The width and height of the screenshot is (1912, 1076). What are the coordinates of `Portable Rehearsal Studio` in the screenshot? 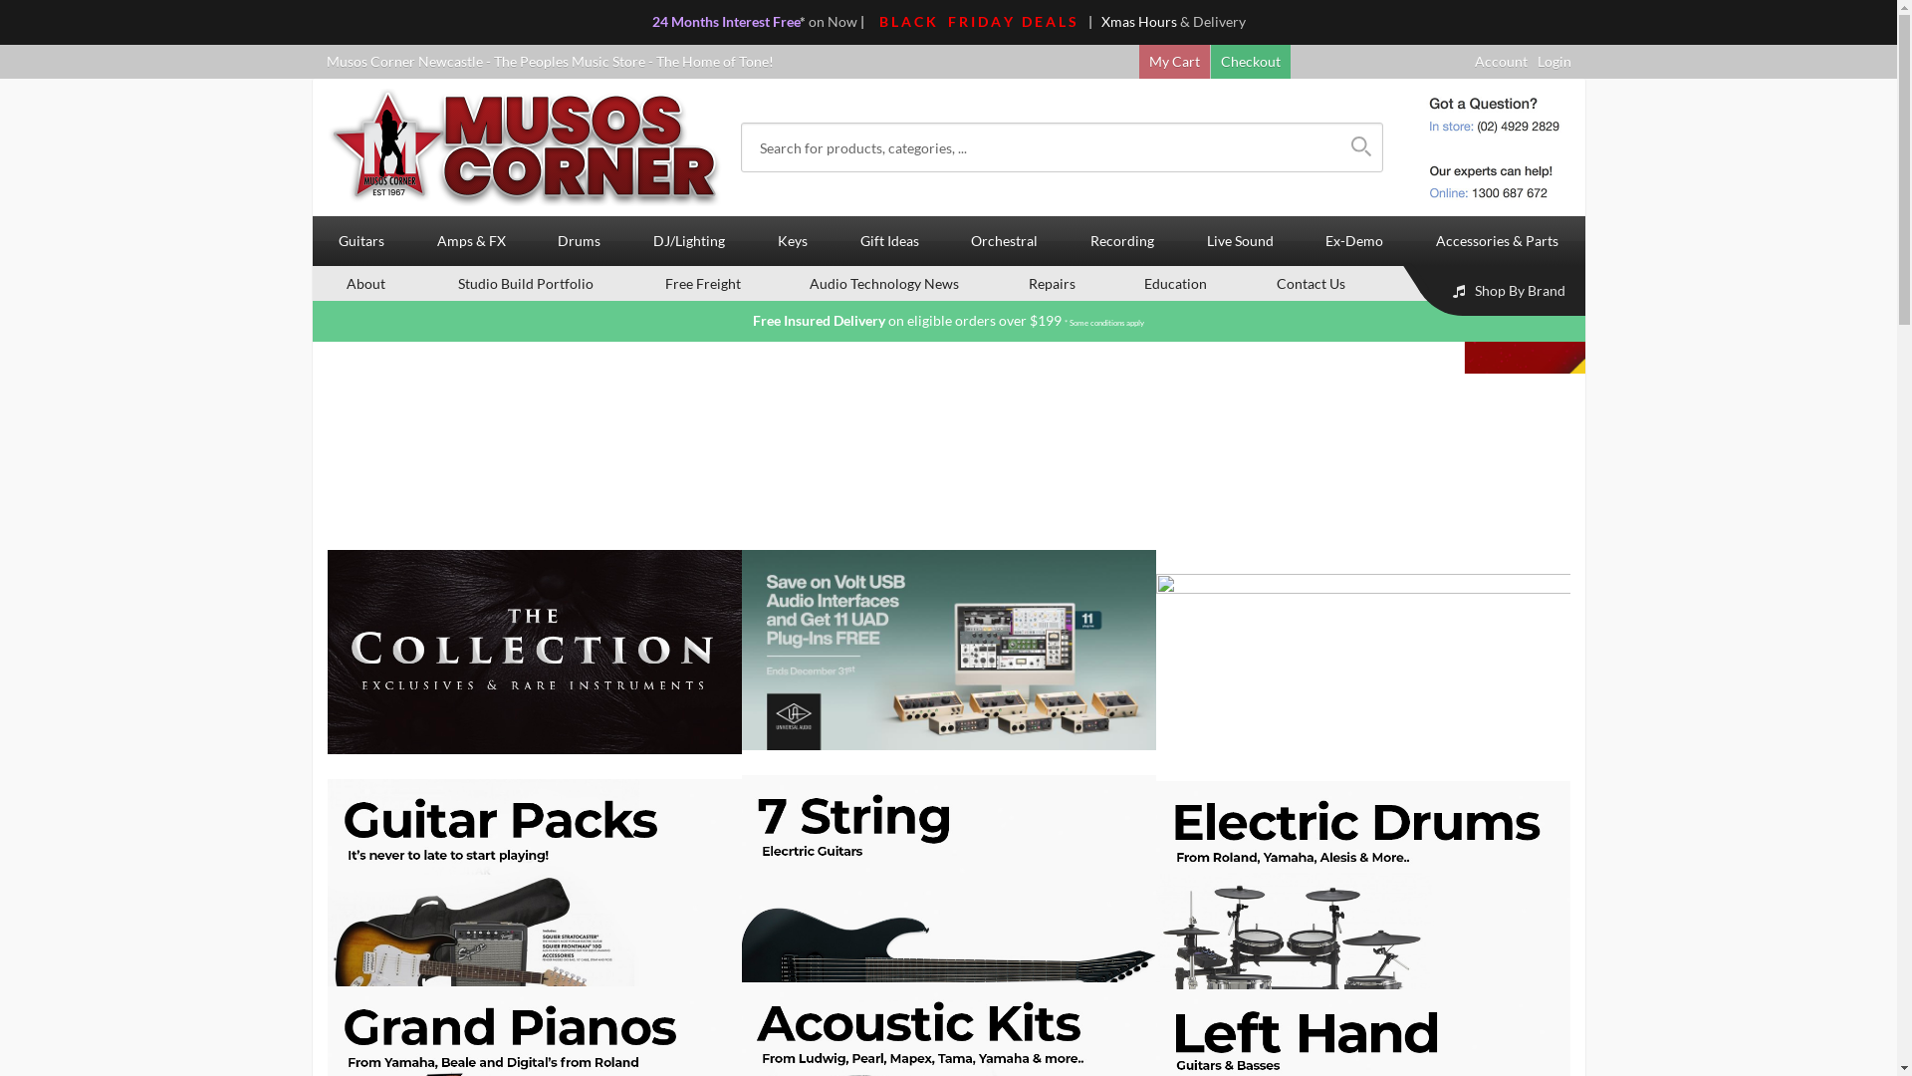 It's located at (104, 941).